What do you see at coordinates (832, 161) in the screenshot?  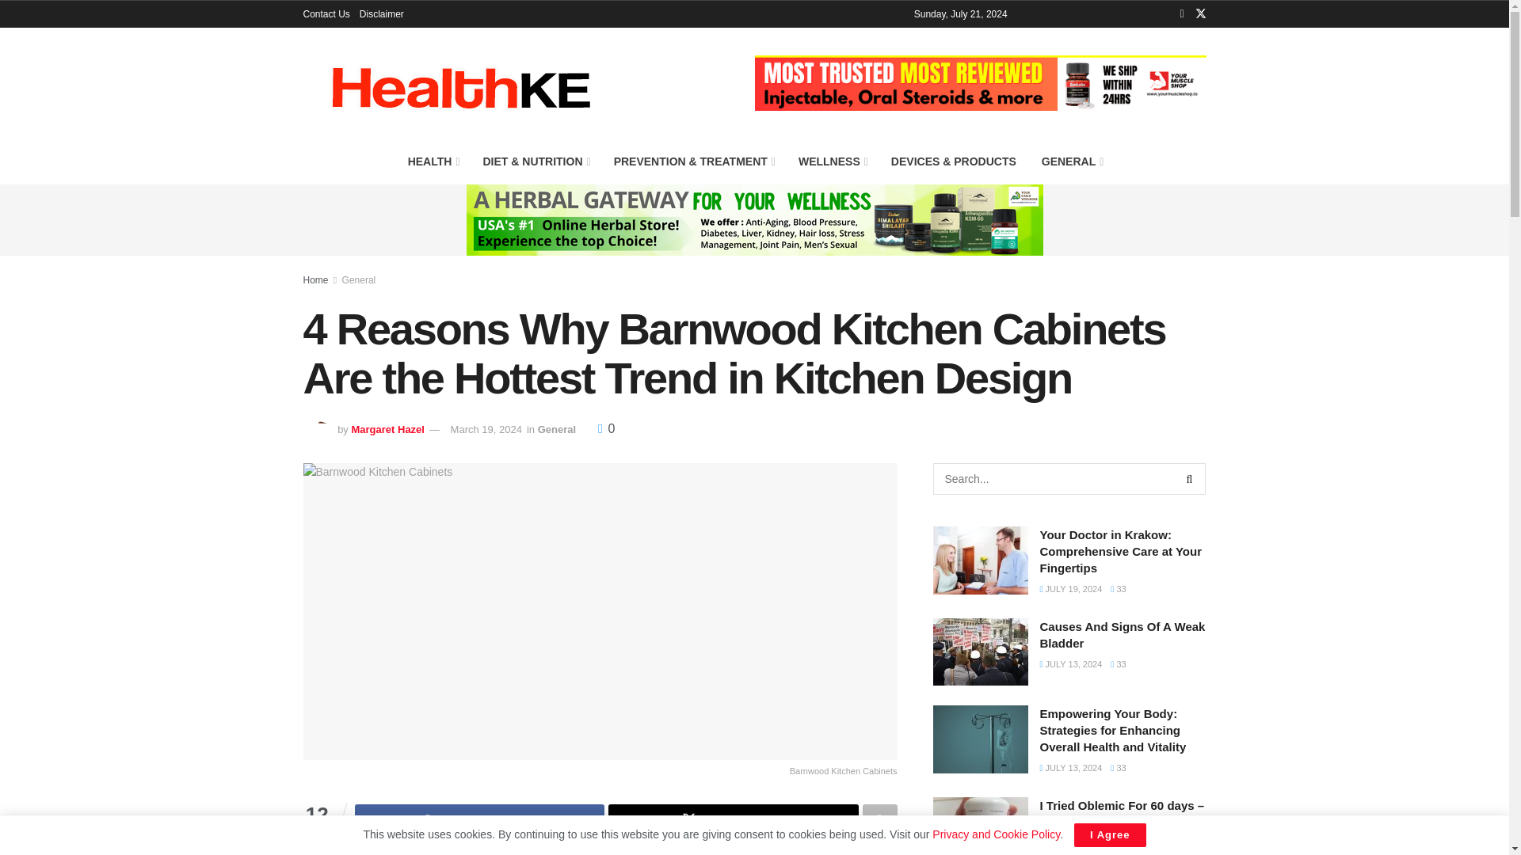 I see `WELLNESS` at bounding box center [832, 161].